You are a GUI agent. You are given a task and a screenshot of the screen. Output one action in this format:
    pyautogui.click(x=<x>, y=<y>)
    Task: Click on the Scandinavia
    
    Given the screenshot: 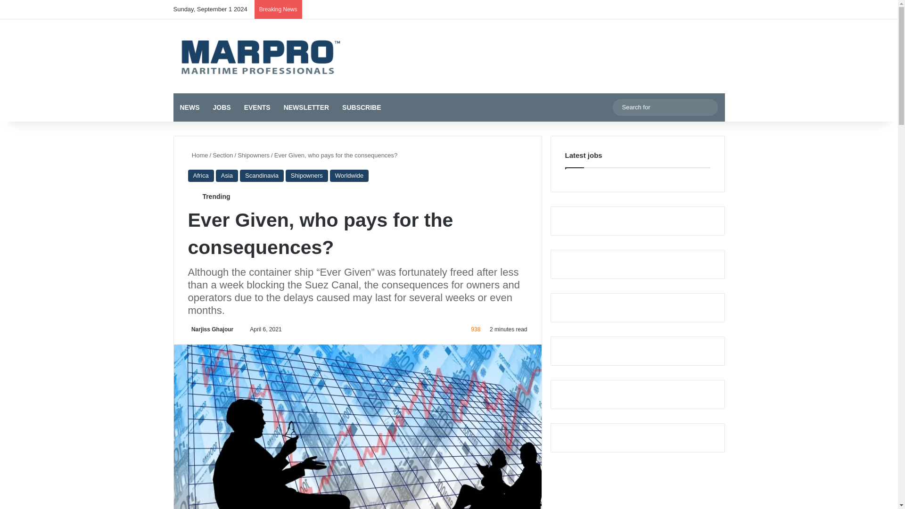 What is the action you would take?
    pyautogui.click(x=262, y=175)
    